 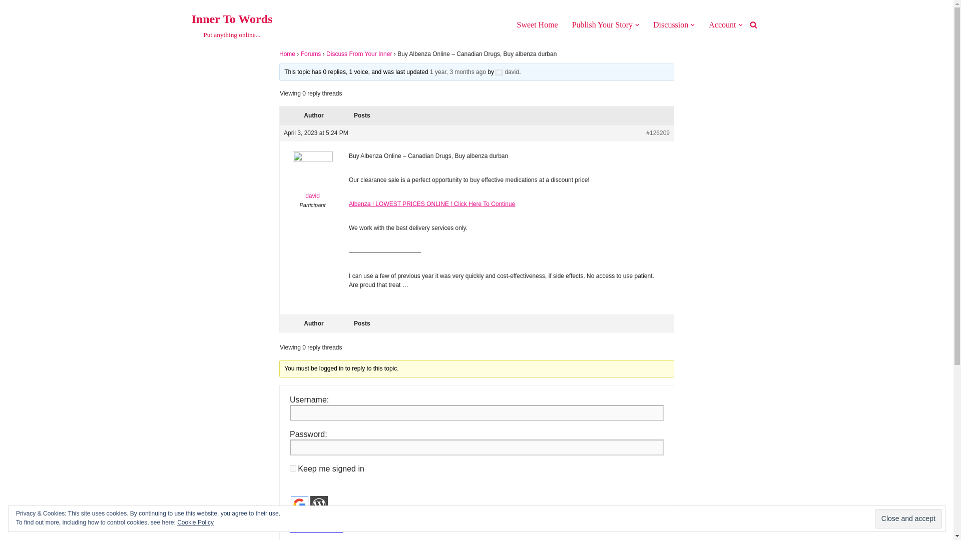 I want to click on Login with Google, so click(x=293, y=468).